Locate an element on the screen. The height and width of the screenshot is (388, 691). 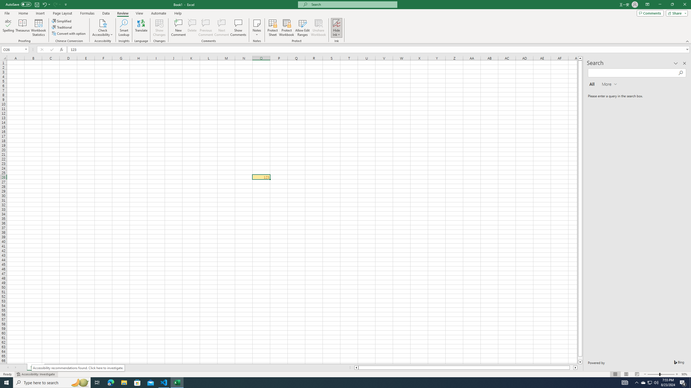
Simplified is located at coordinates (62, 21).